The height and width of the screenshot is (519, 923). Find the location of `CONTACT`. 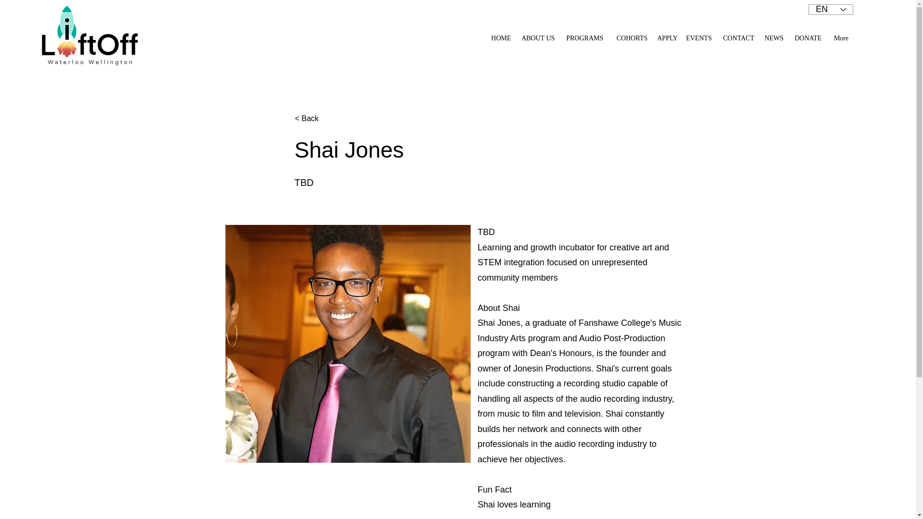

CONTACT is located at coordinates (737, 38).